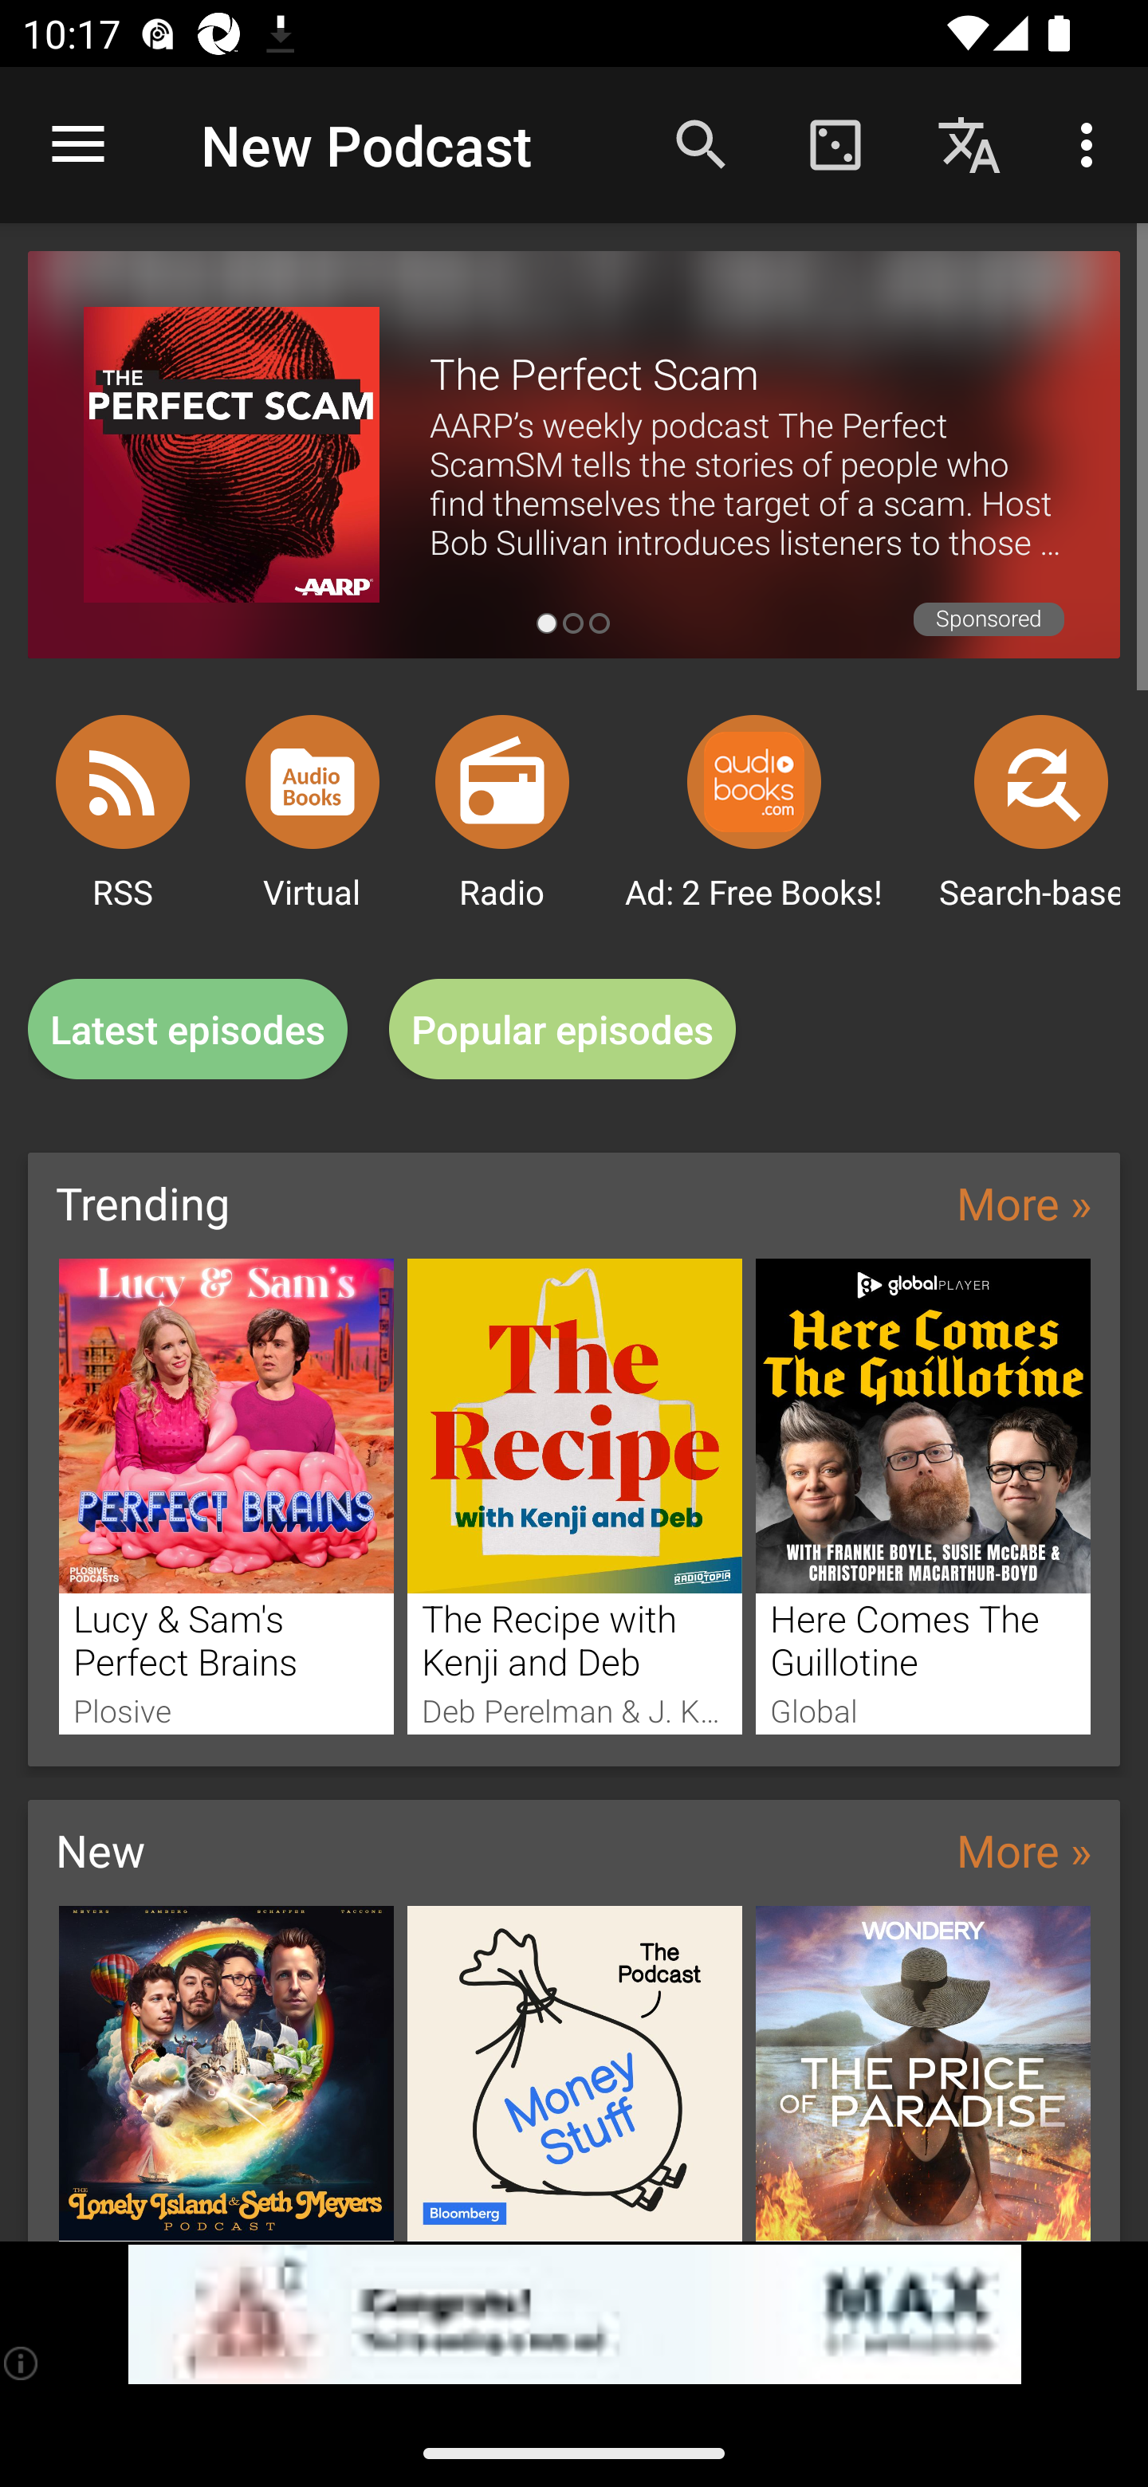 This screenshot has height=2487, width=1148. What do you see at coordinates (923, 2072) in the screenshot?
I see `The Price of Paradise` at bounding box center [923, 2072].